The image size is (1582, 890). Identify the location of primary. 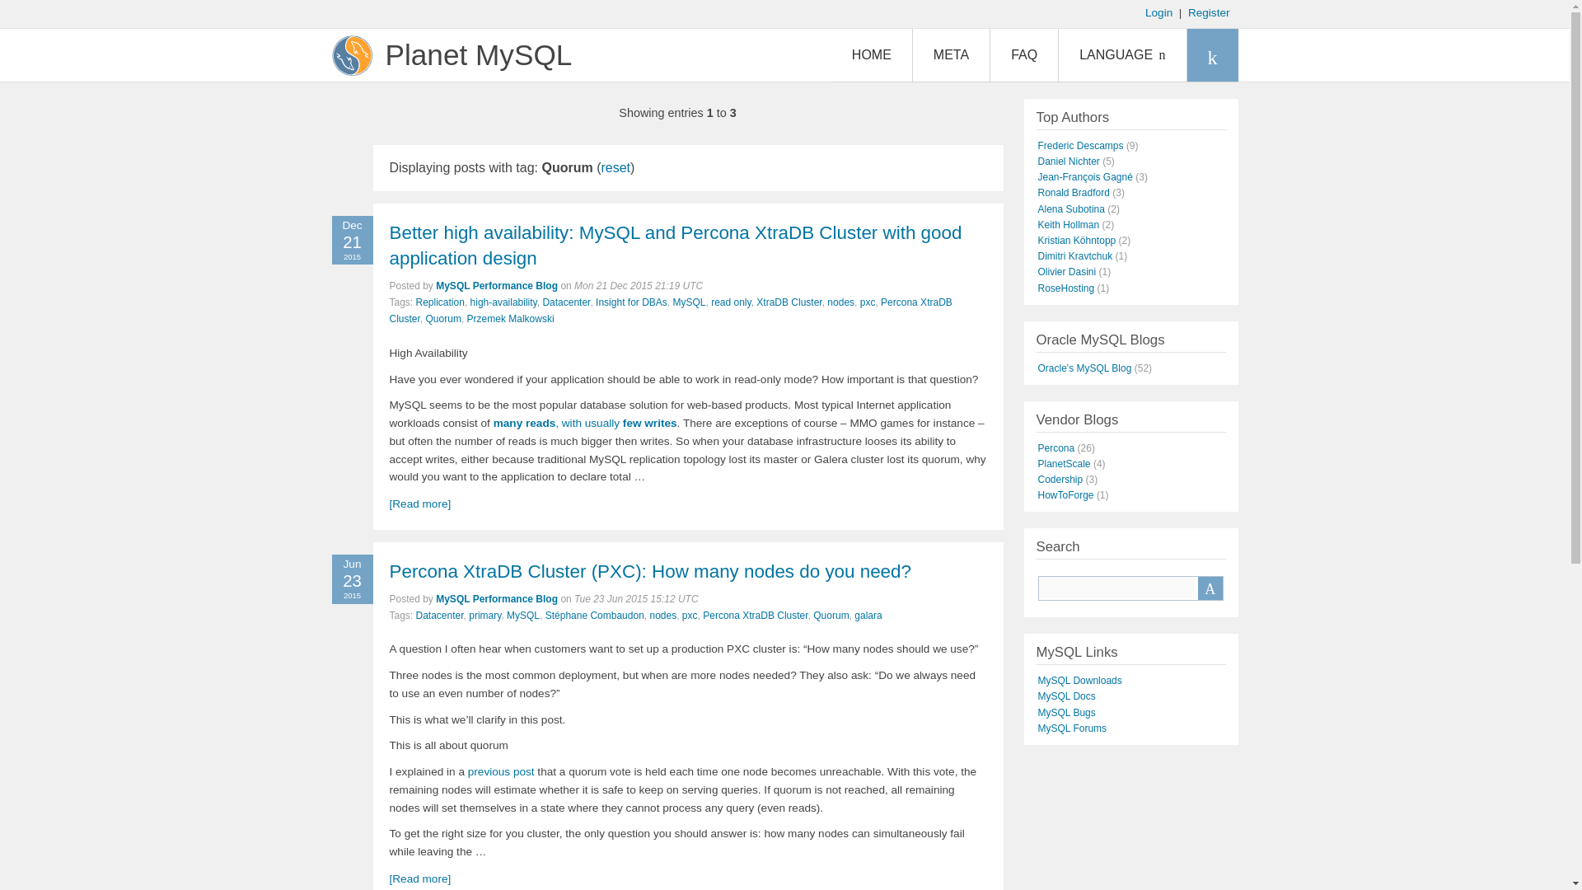
(484, 615).